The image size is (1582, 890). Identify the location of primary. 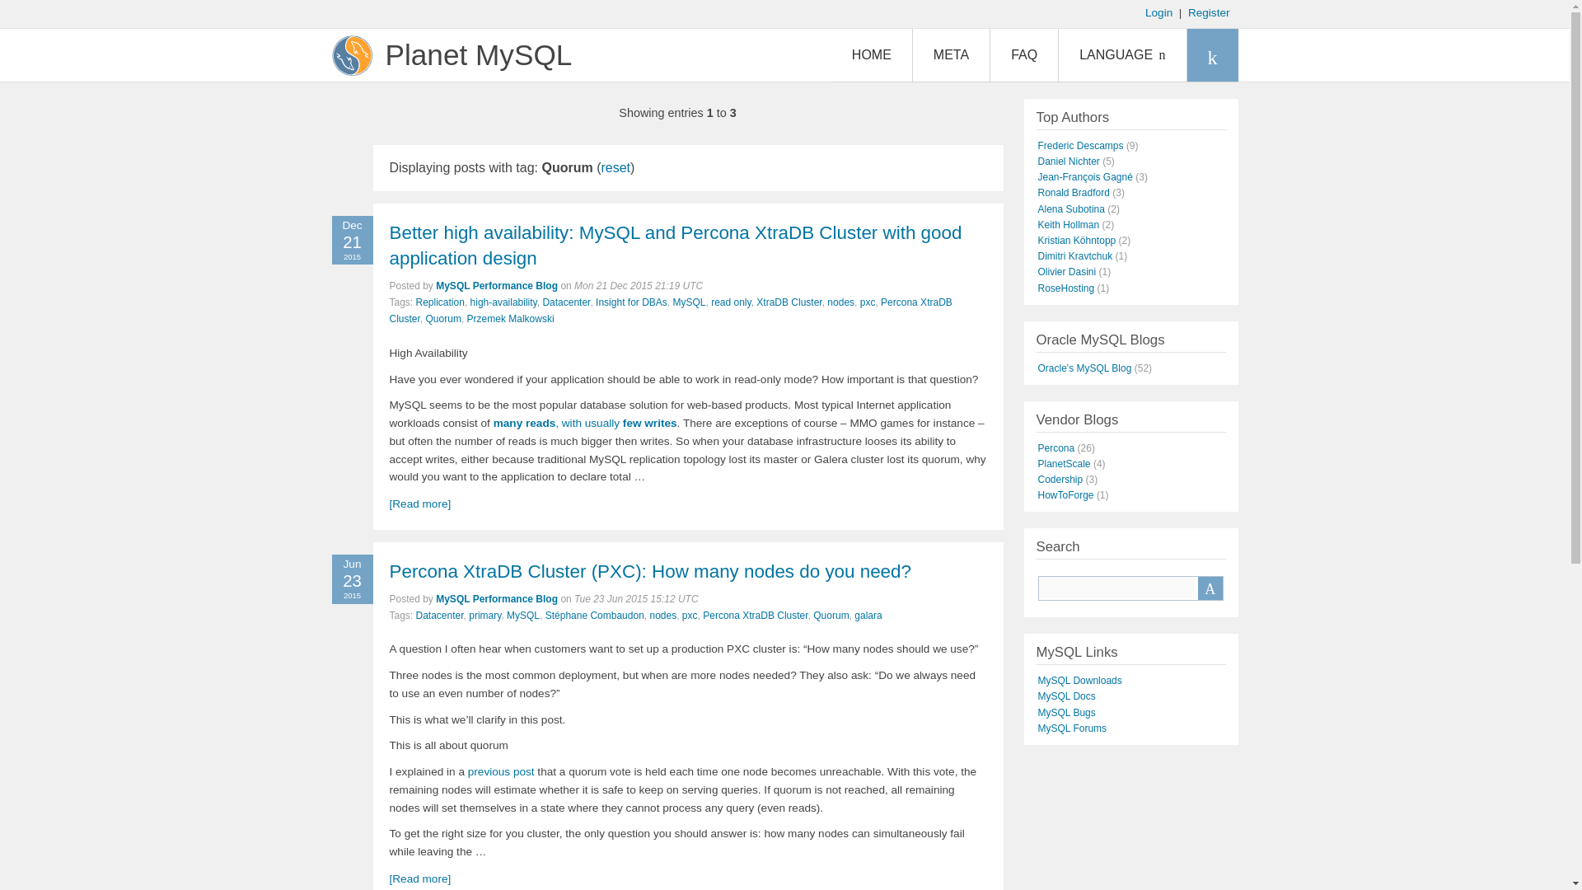
(484, 615).